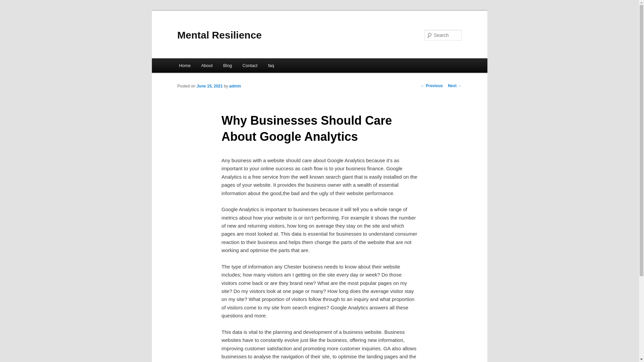  I want to click on faq, so click(271, 65).